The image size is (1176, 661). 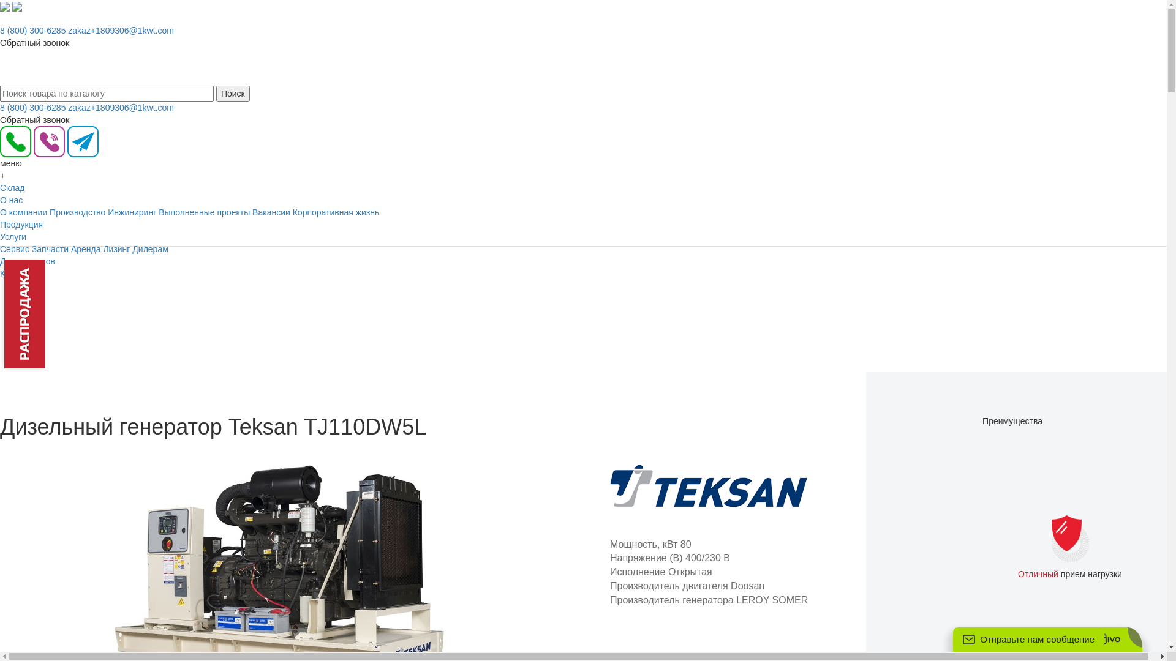 I want to click on  , so click(x=1, y=67).